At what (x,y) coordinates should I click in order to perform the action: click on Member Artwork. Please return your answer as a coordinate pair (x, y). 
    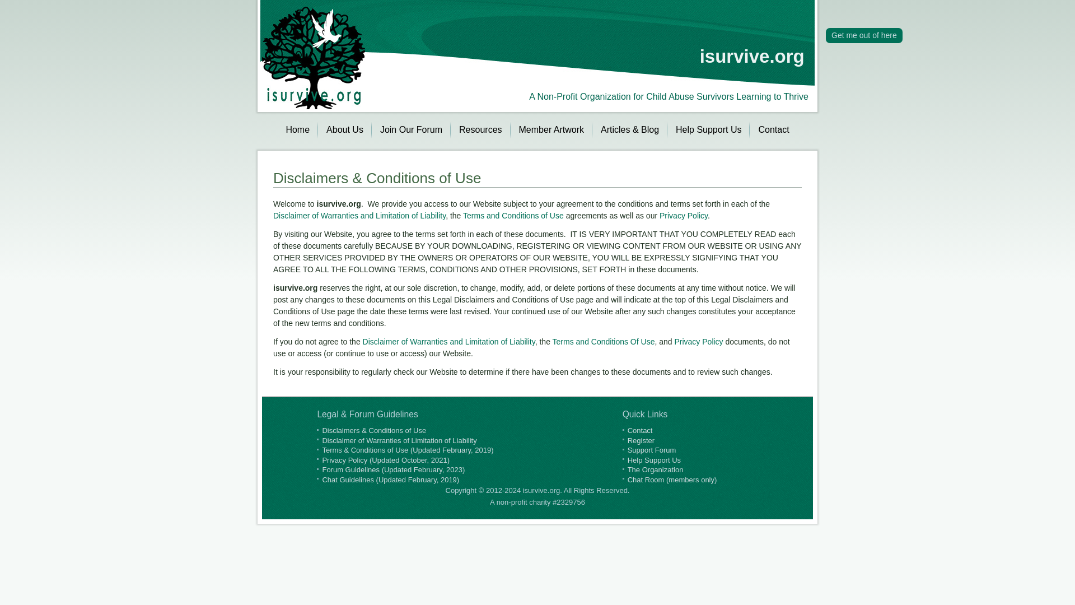
    Looking at the image, I should click on (551, 129).